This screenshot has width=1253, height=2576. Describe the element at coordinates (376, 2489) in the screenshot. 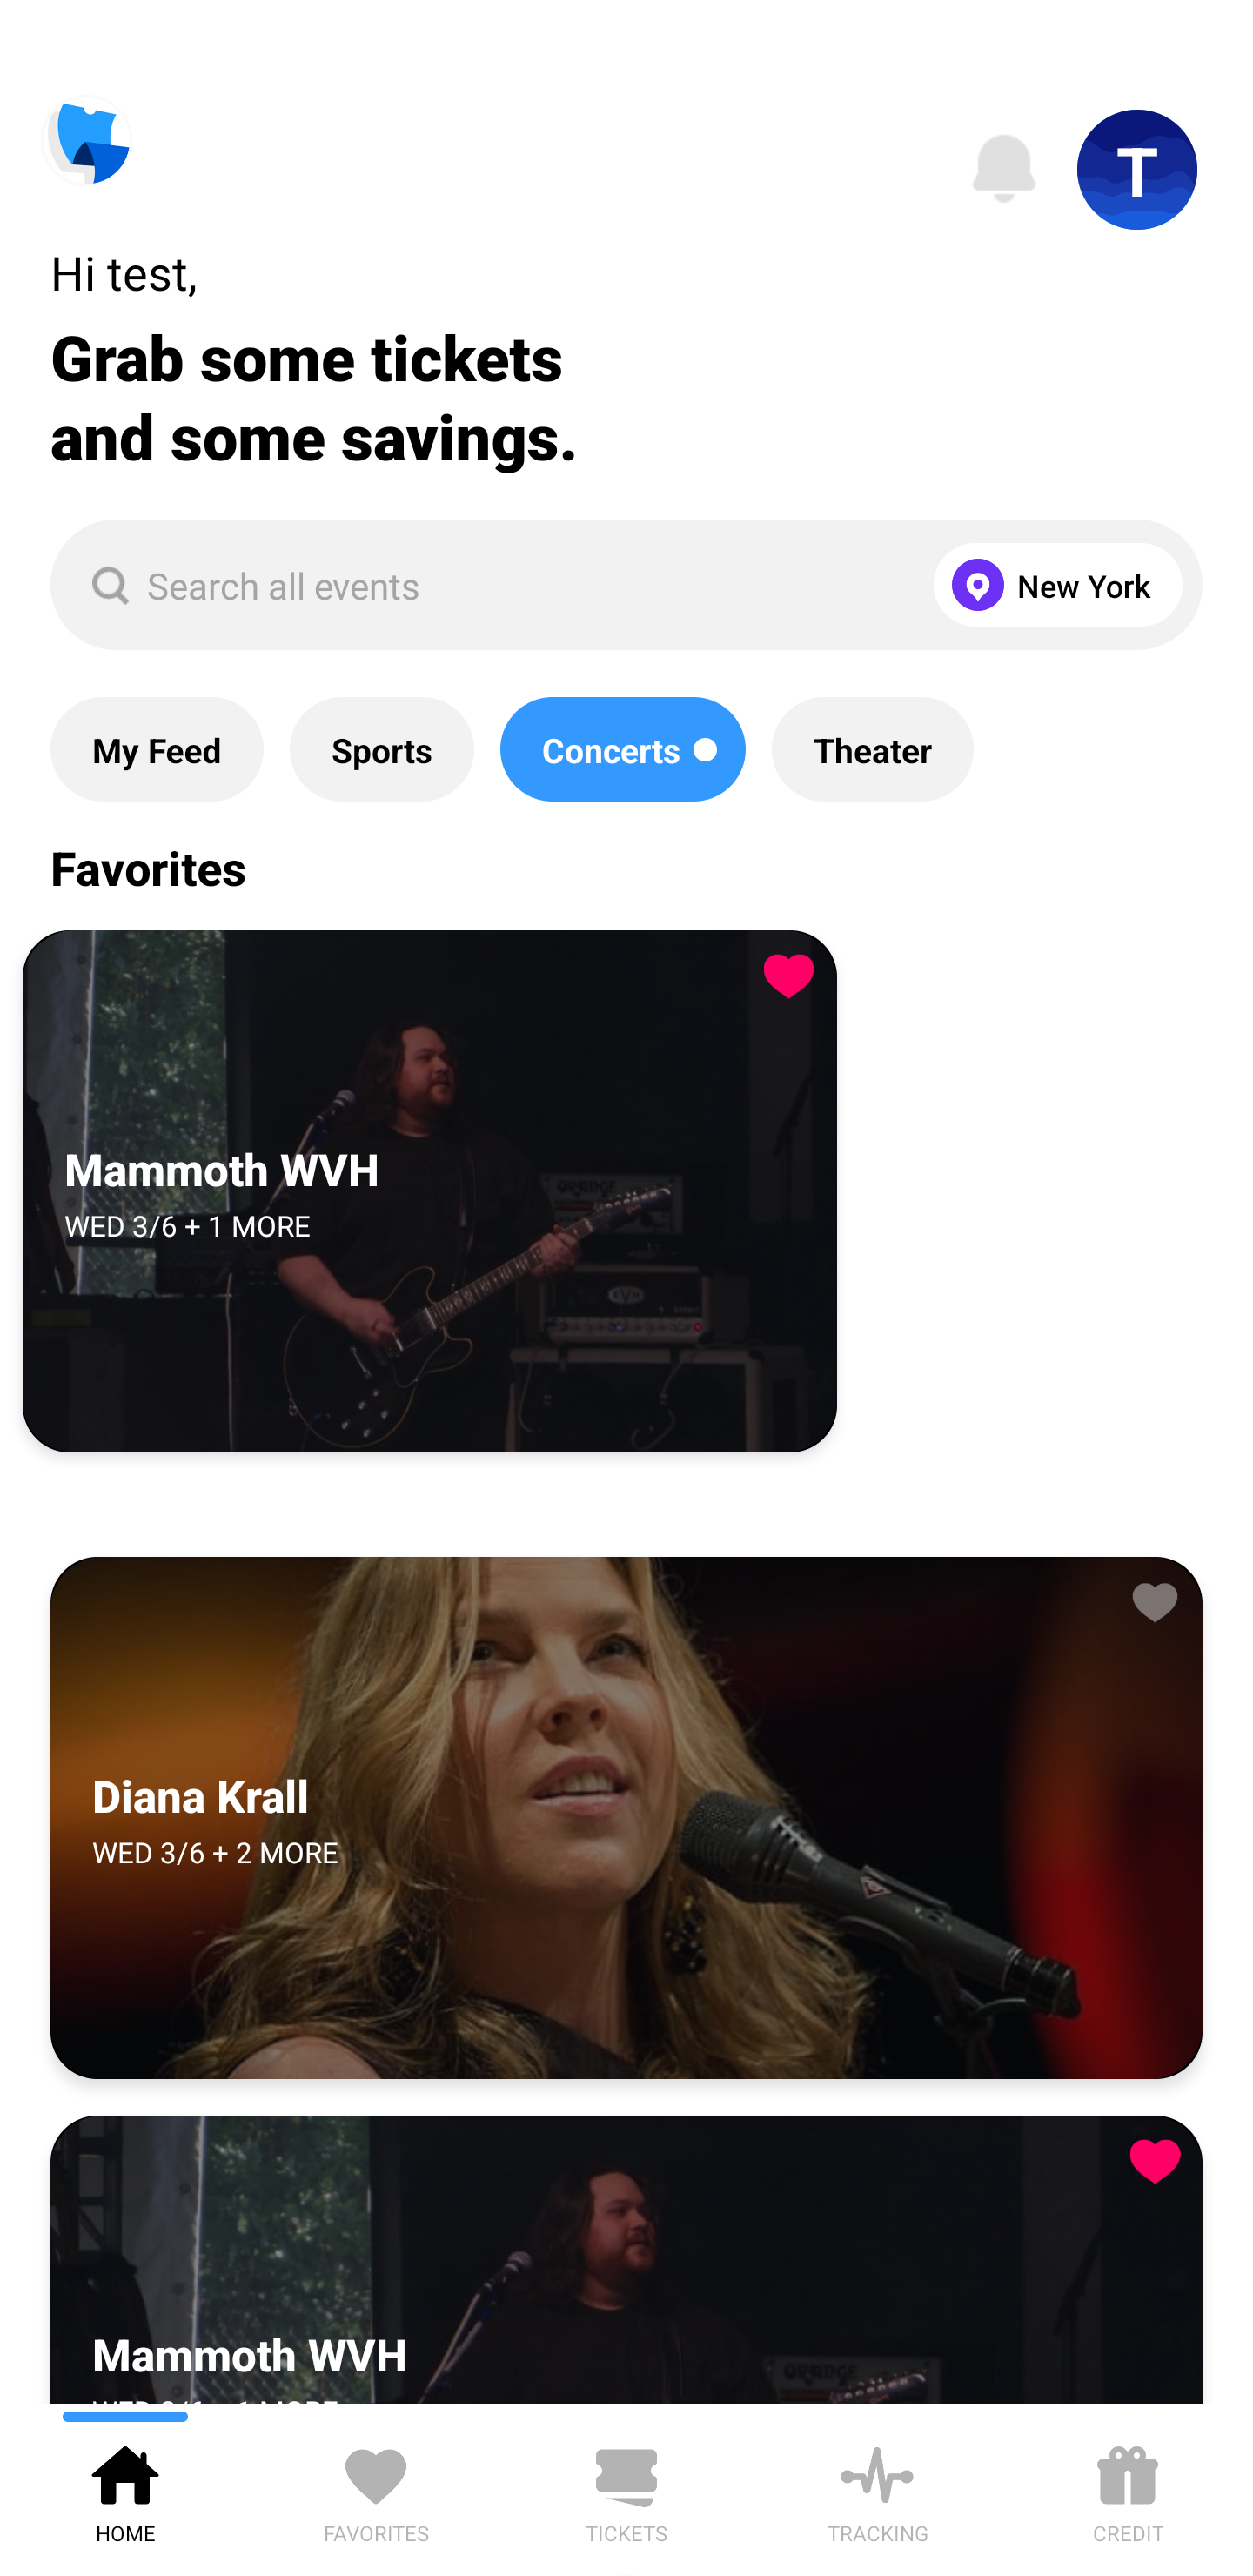

I see `FAVORITES` at that location.